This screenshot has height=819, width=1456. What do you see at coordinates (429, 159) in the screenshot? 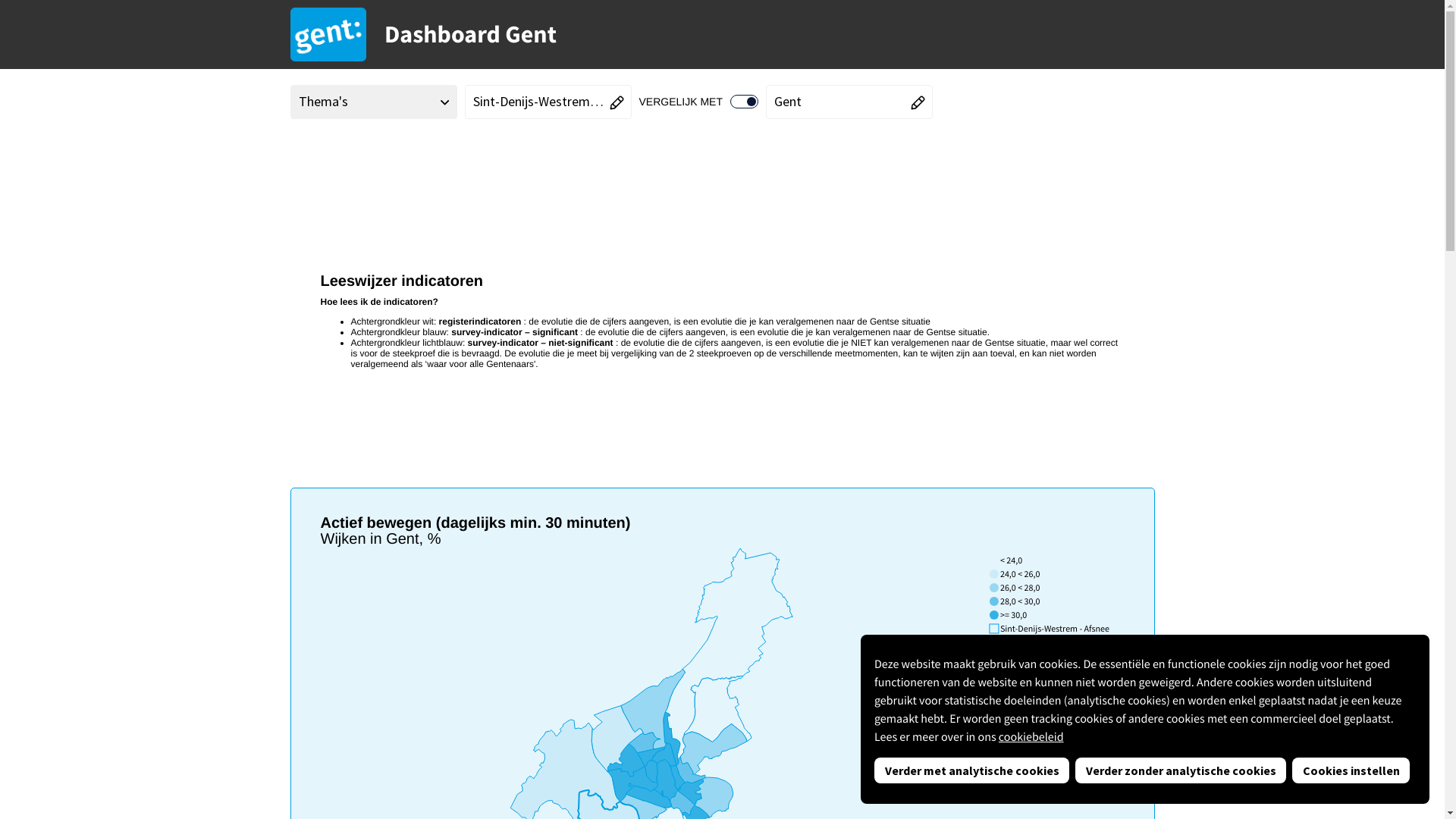
I see `Alle thema's` at bounding box center [429, 159].